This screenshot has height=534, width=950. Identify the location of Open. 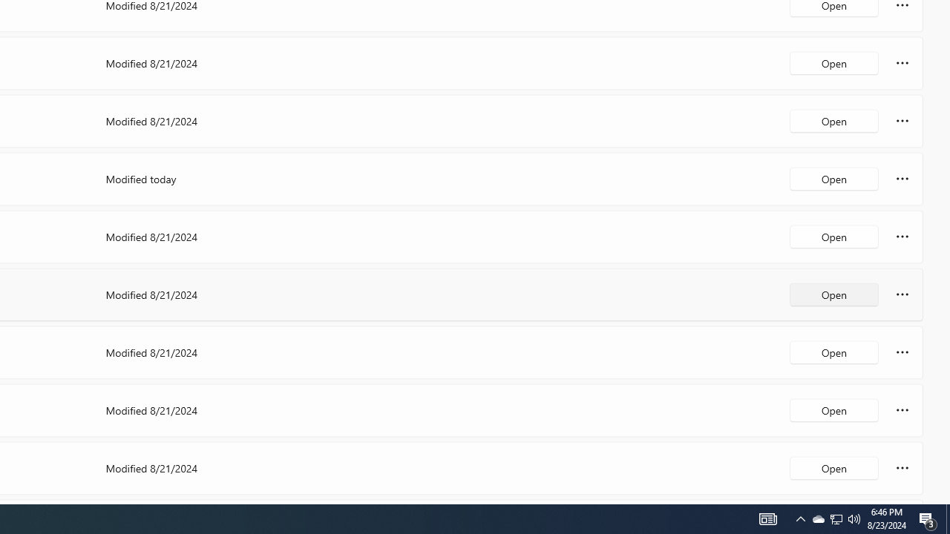
(834, 467).